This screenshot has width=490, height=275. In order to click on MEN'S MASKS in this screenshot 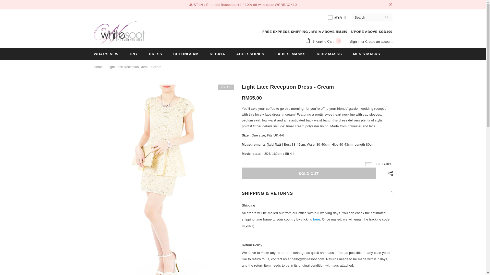, I will do `click(366, 54)`.